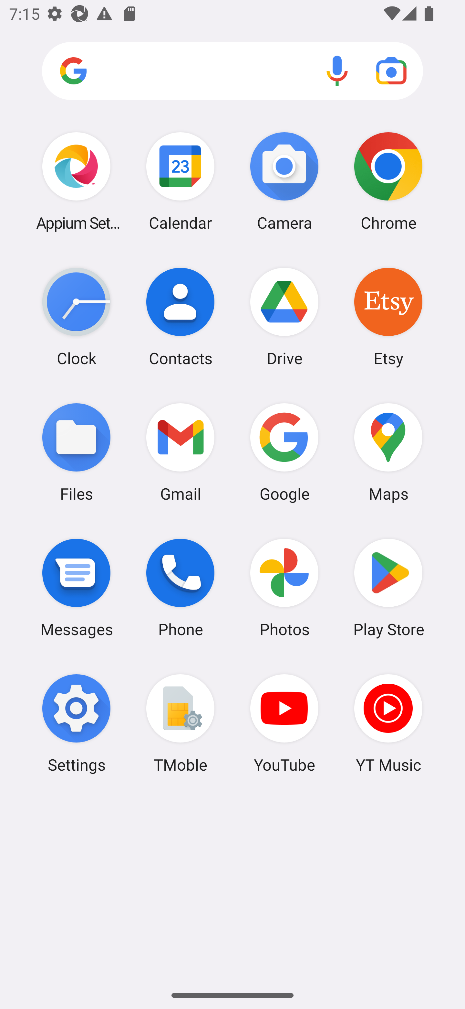  What do you see at coordinates (337, 71) in the screenshot?
I see `Voice search` at bounding box center [337, 71].